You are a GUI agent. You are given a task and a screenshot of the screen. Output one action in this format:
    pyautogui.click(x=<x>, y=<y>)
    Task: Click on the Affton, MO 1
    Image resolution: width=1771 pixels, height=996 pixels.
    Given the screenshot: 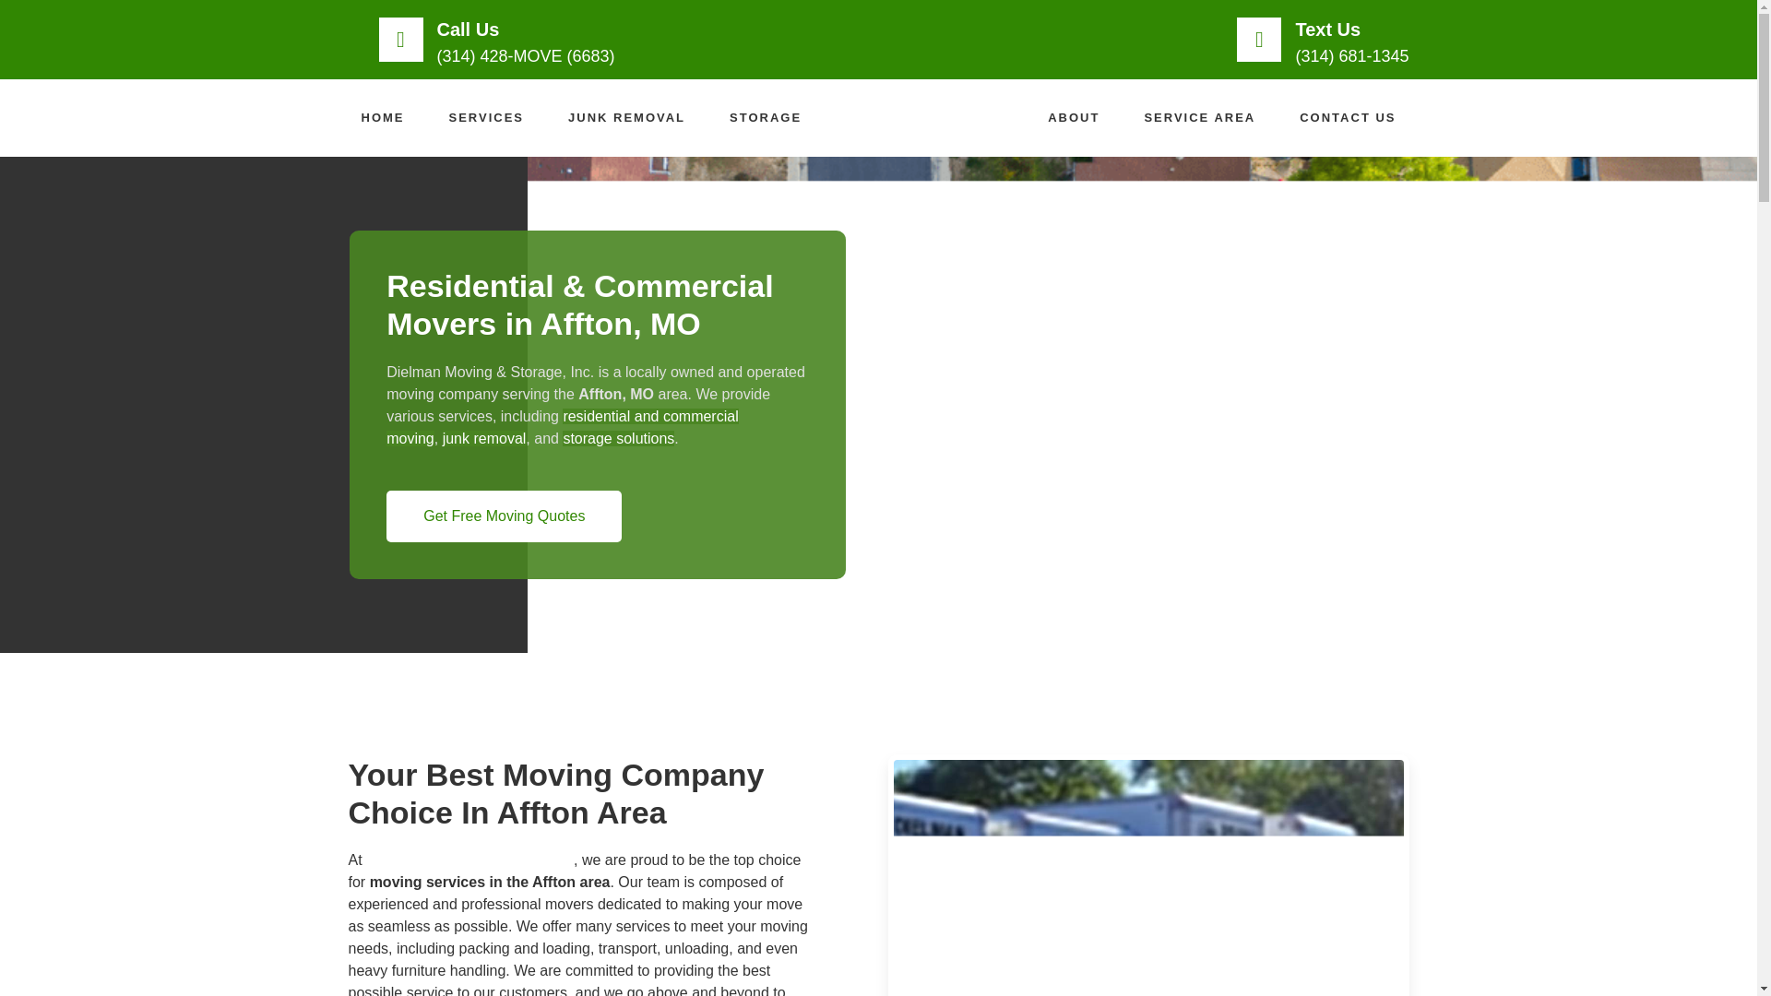 What is the action you would take?
    pyautogui.click(x=1147, y=874)
    